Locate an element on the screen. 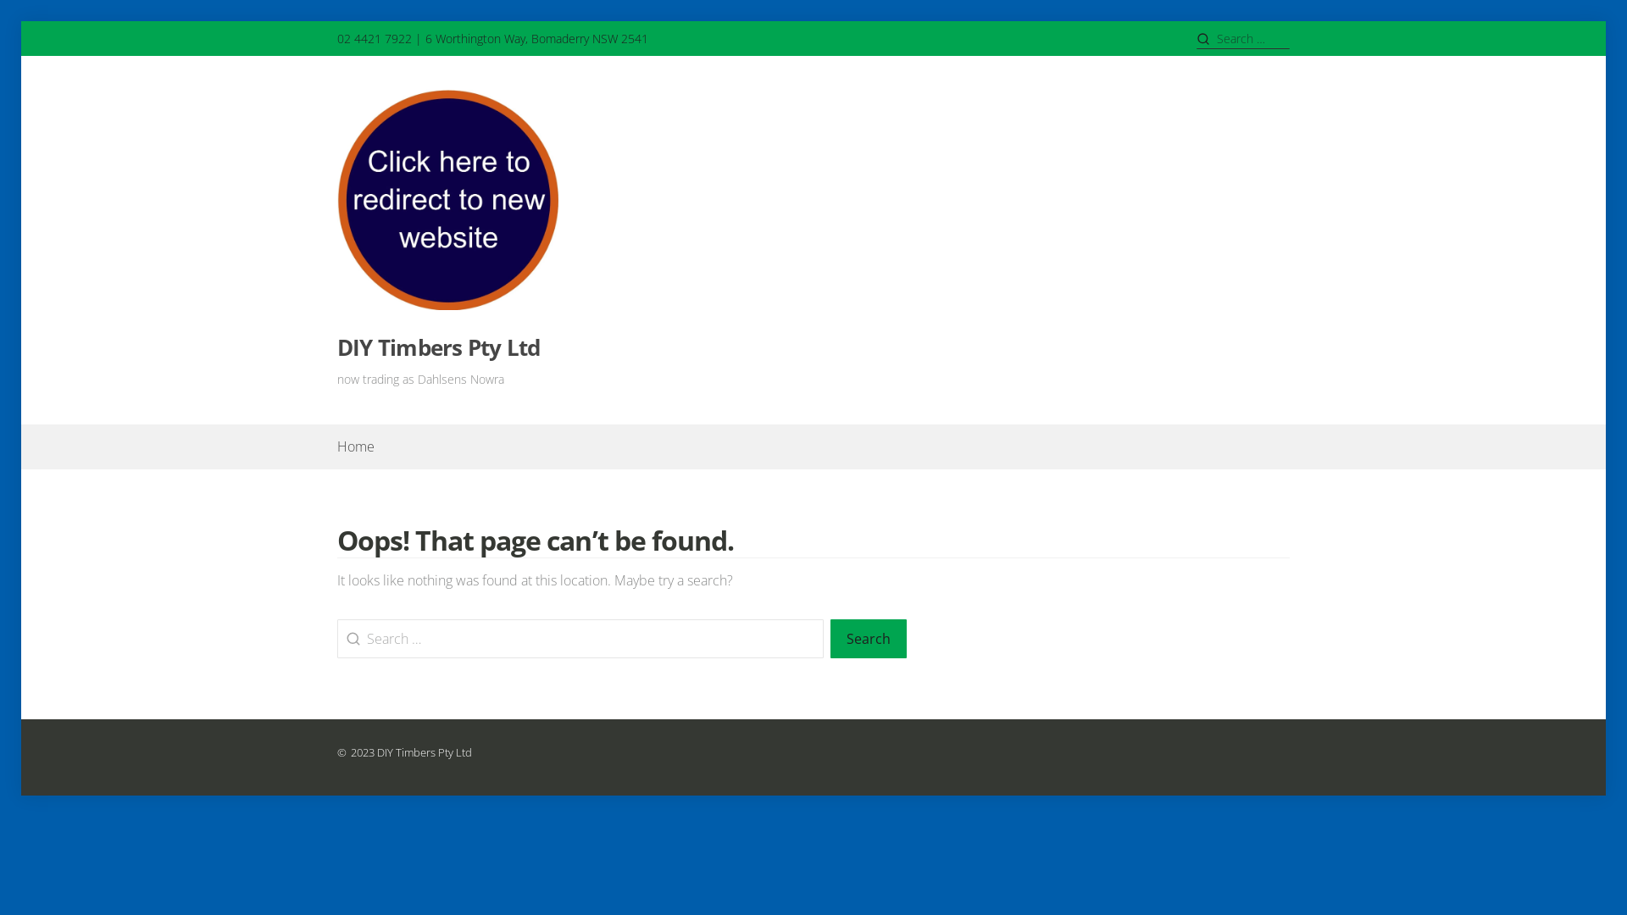  Search is located at coordinates (868, 639).